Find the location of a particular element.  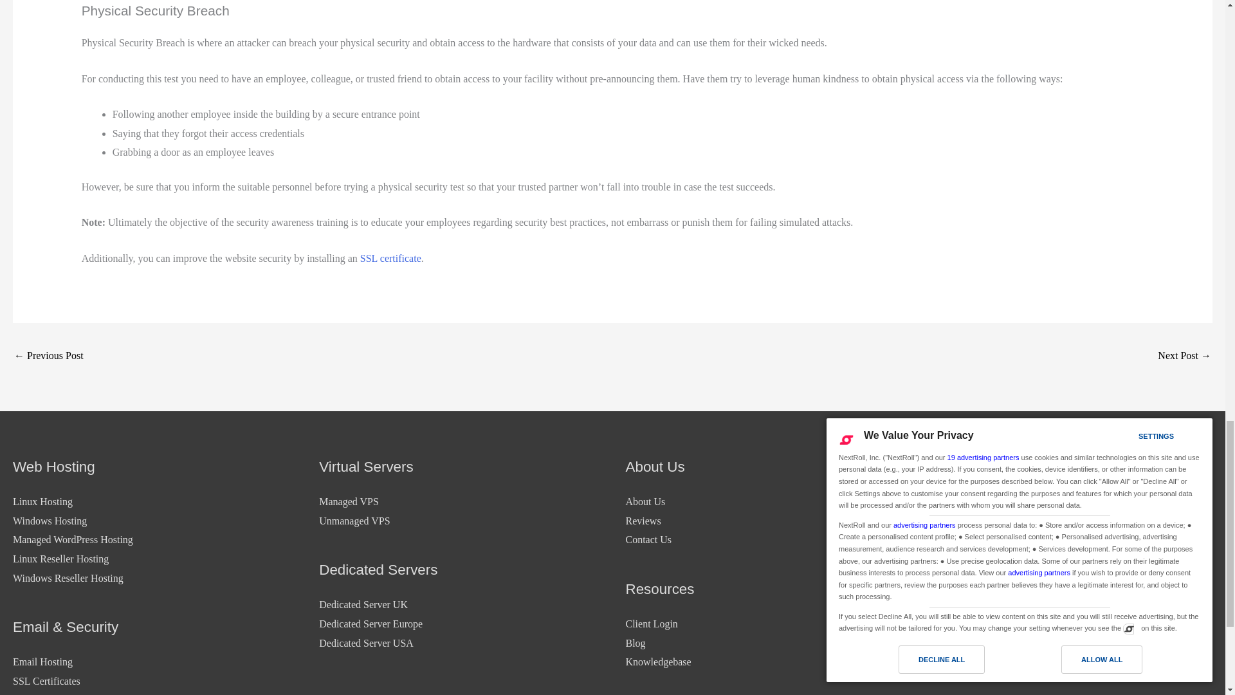

SSL certificate is located at coordinates (390, 259).